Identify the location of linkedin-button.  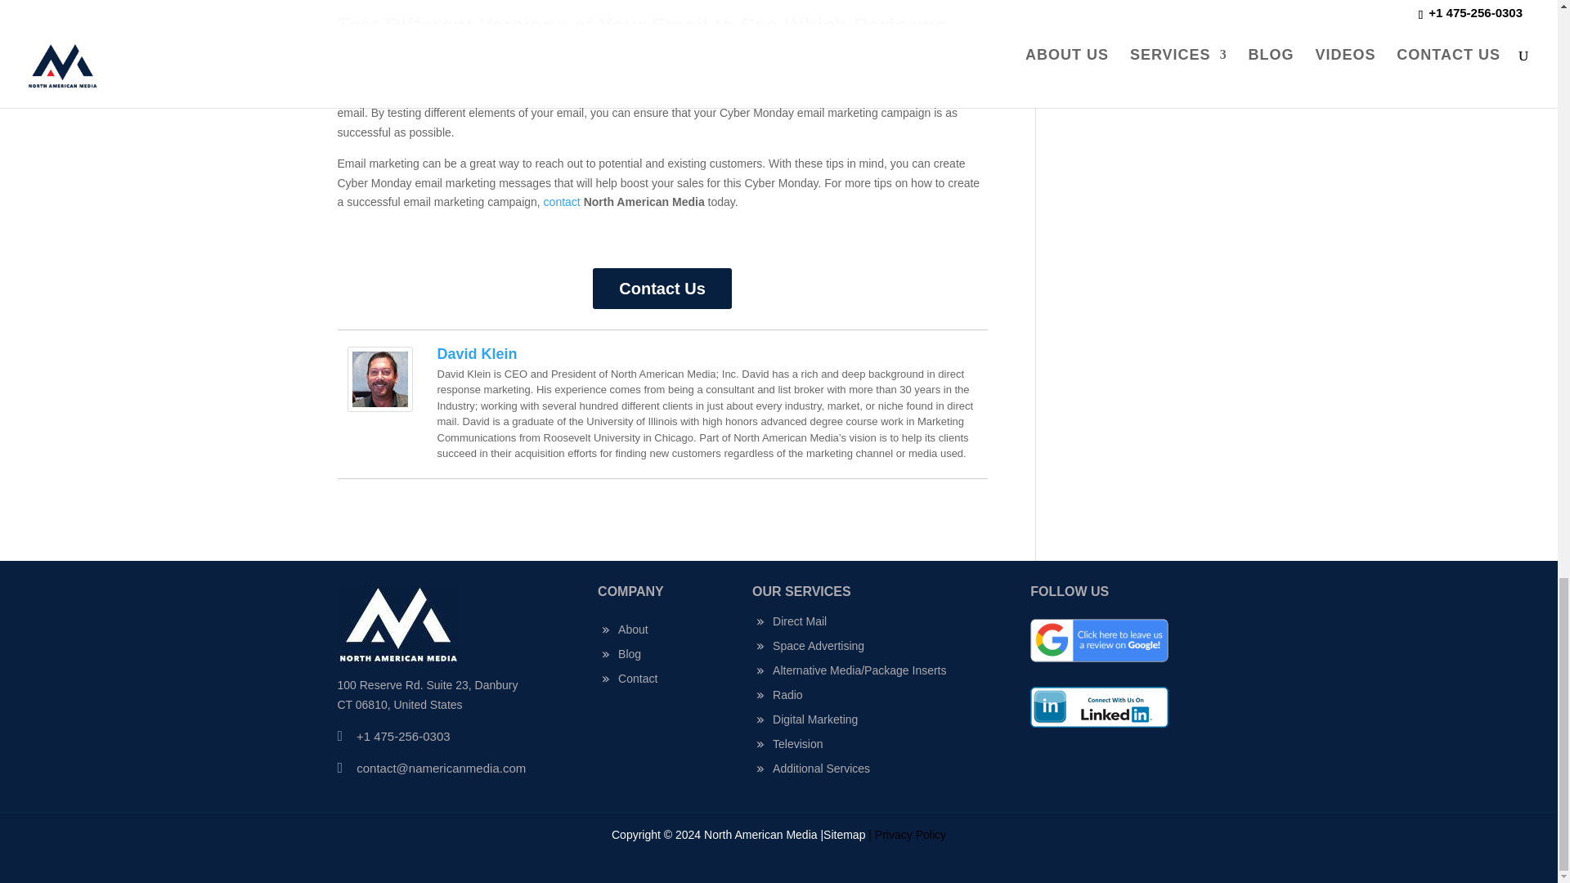
(1099, 706).